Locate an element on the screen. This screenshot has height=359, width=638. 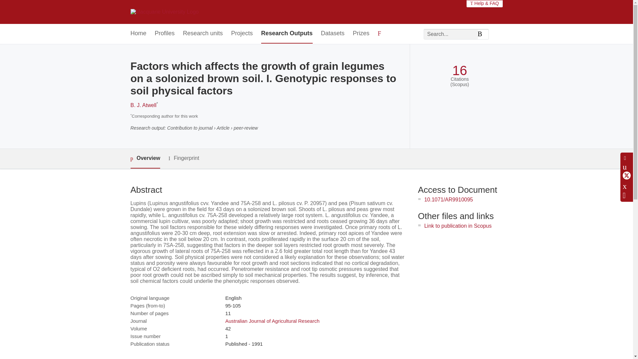
B. J. Atwell is located at coordinates (143, 105).